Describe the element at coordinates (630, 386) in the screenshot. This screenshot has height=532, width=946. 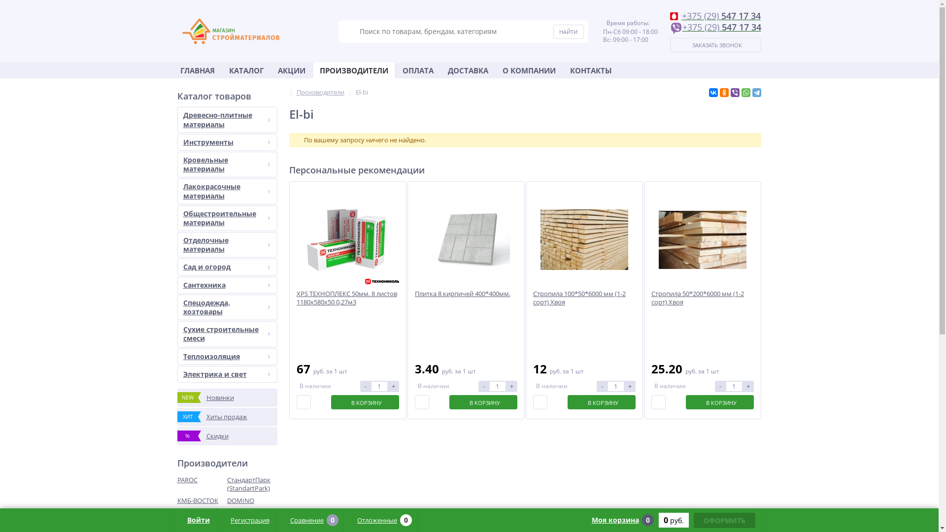
I see `+` at that location.